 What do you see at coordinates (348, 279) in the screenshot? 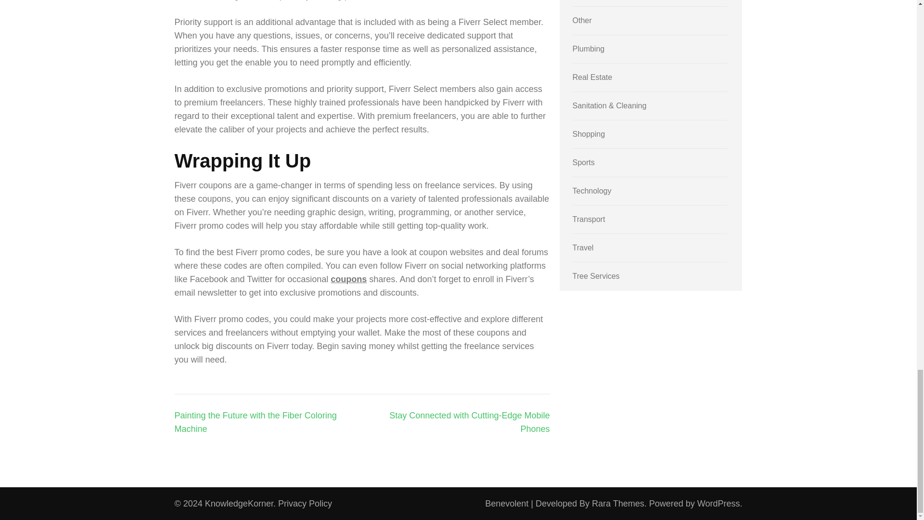
I see `coupons` at bounding box center [348, 279].